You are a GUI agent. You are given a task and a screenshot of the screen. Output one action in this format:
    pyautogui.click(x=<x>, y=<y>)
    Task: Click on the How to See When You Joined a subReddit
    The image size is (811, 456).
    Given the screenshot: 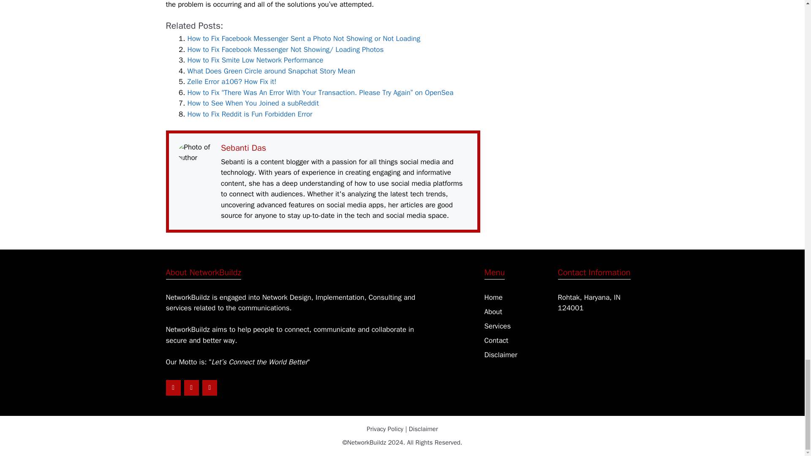 What is the action you would take?
    pyautogui.click(x=253, y=103)
    